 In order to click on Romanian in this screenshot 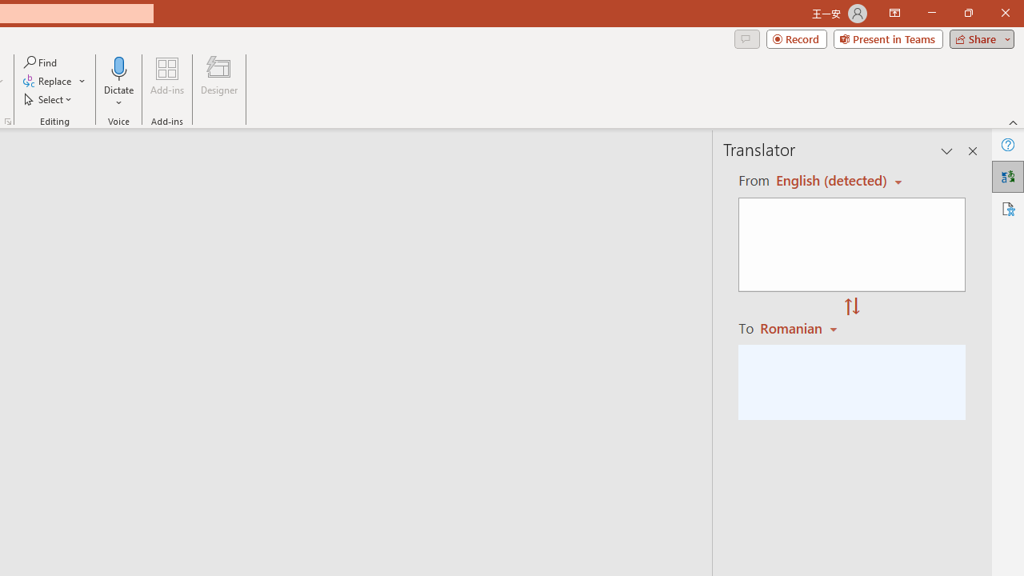, I will do `click(801, 328)`.